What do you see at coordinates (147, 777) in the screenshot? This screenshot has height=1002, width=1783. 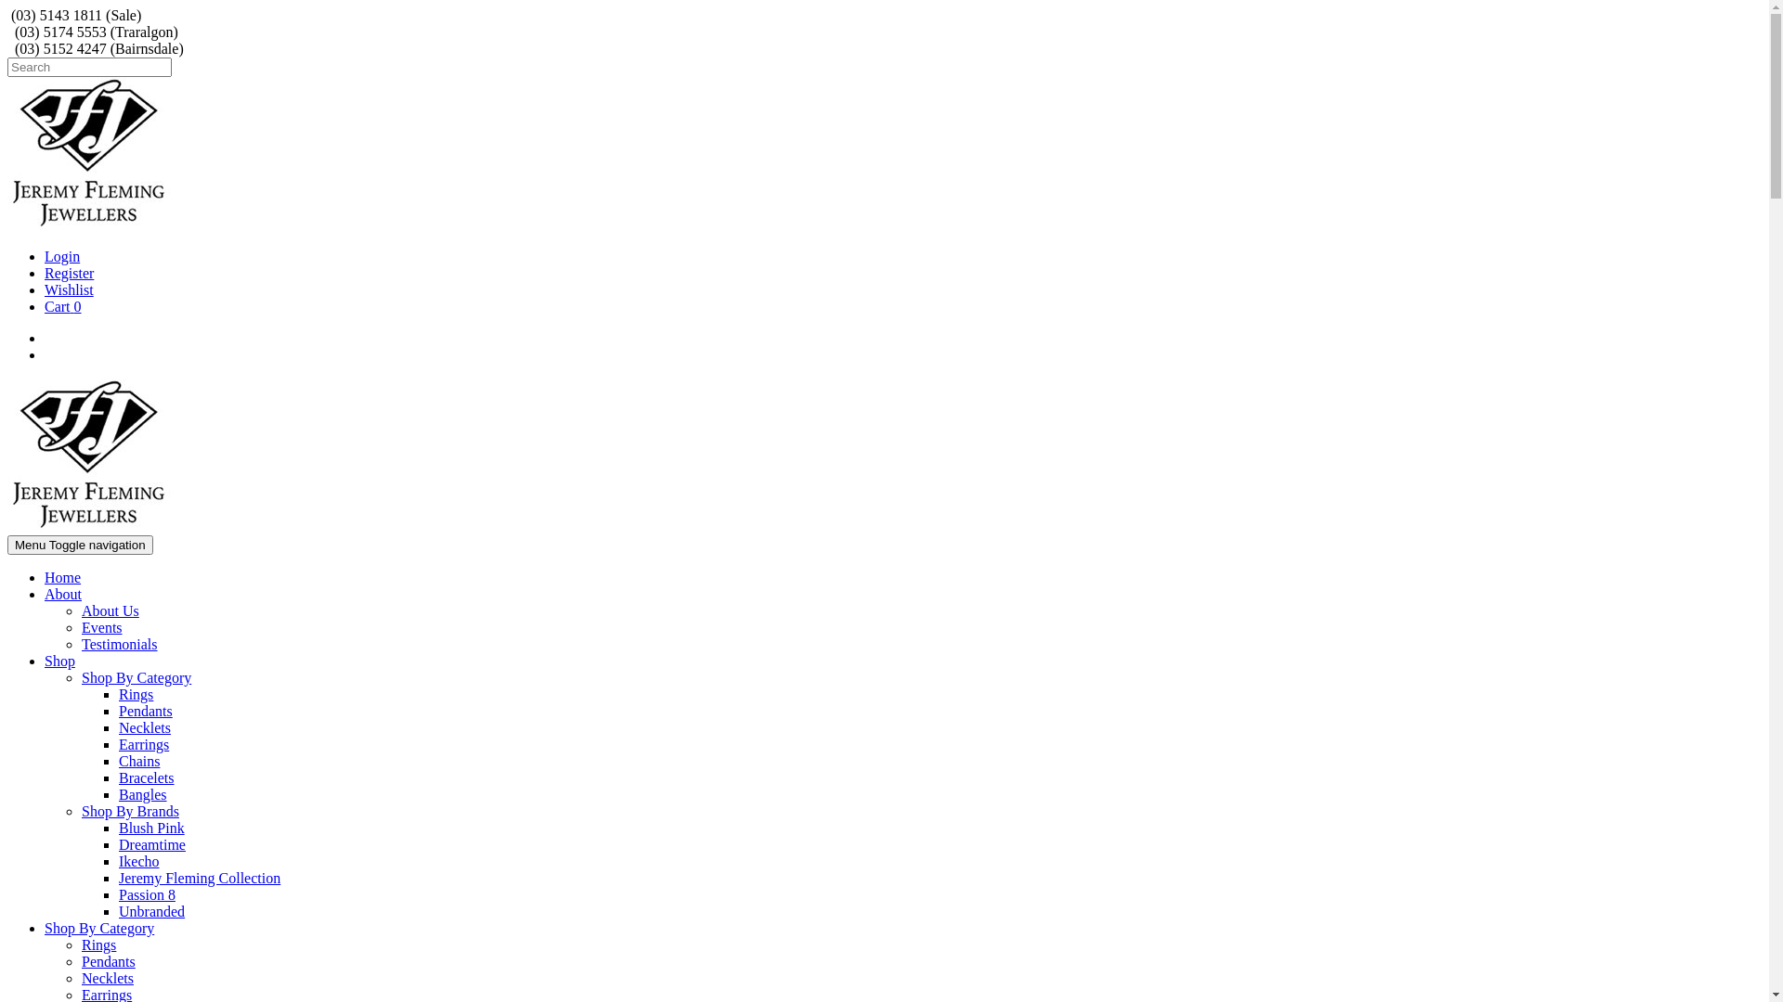 I see `Bracelets` at bounding box center [147, 777].